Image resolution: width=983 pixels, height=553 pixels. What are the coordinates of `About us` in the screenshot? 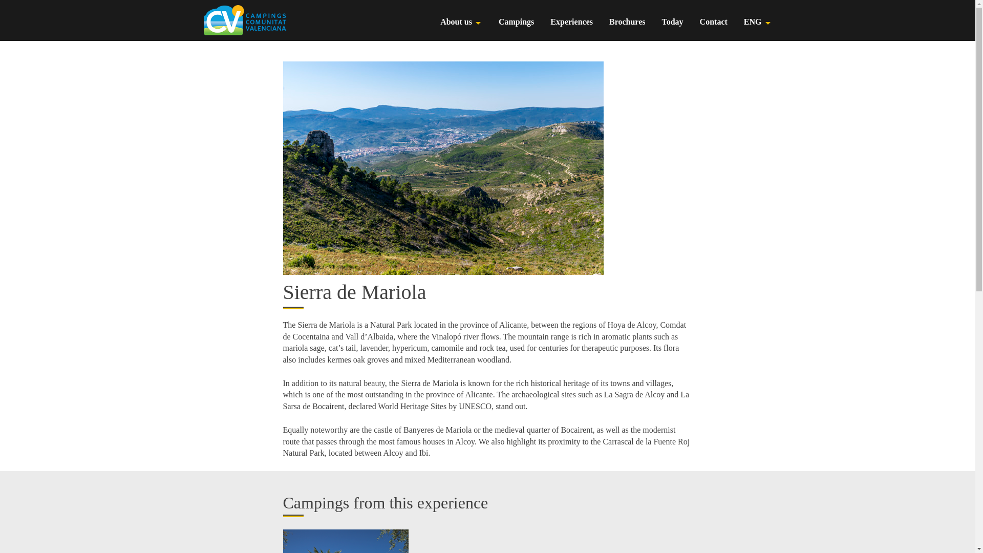 It's located at (456, 22).